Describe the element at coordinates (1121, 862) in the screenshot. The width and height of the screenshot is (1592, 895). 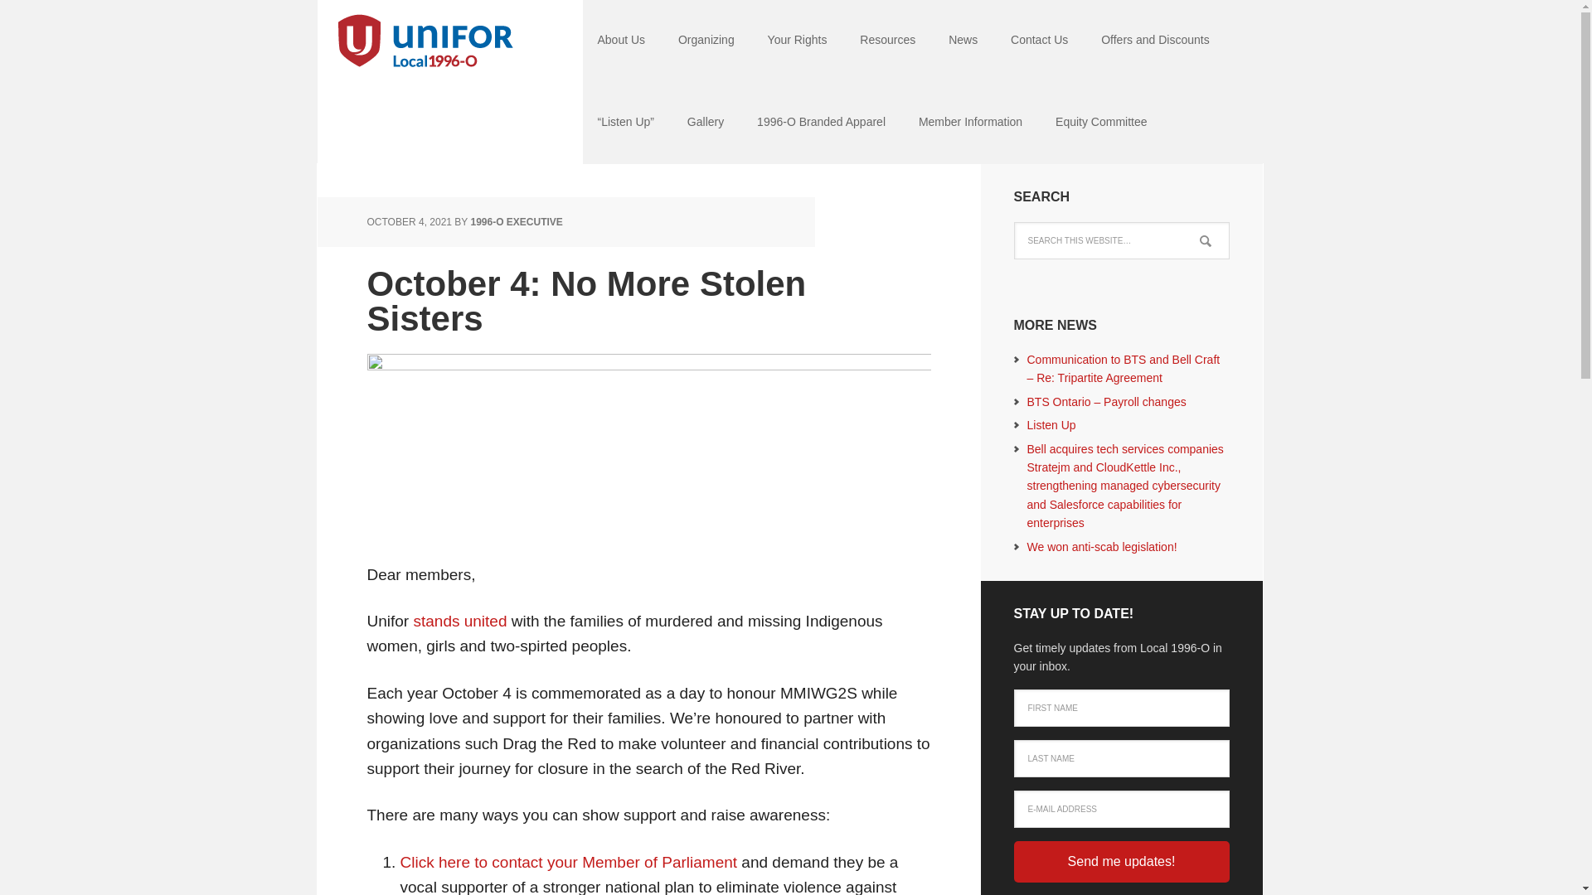
I see `Send me updates!` at that location.